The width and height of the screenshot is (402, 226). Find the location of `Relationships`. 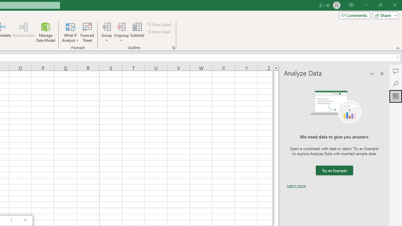

Relationships is located at coordinates (24, 32).